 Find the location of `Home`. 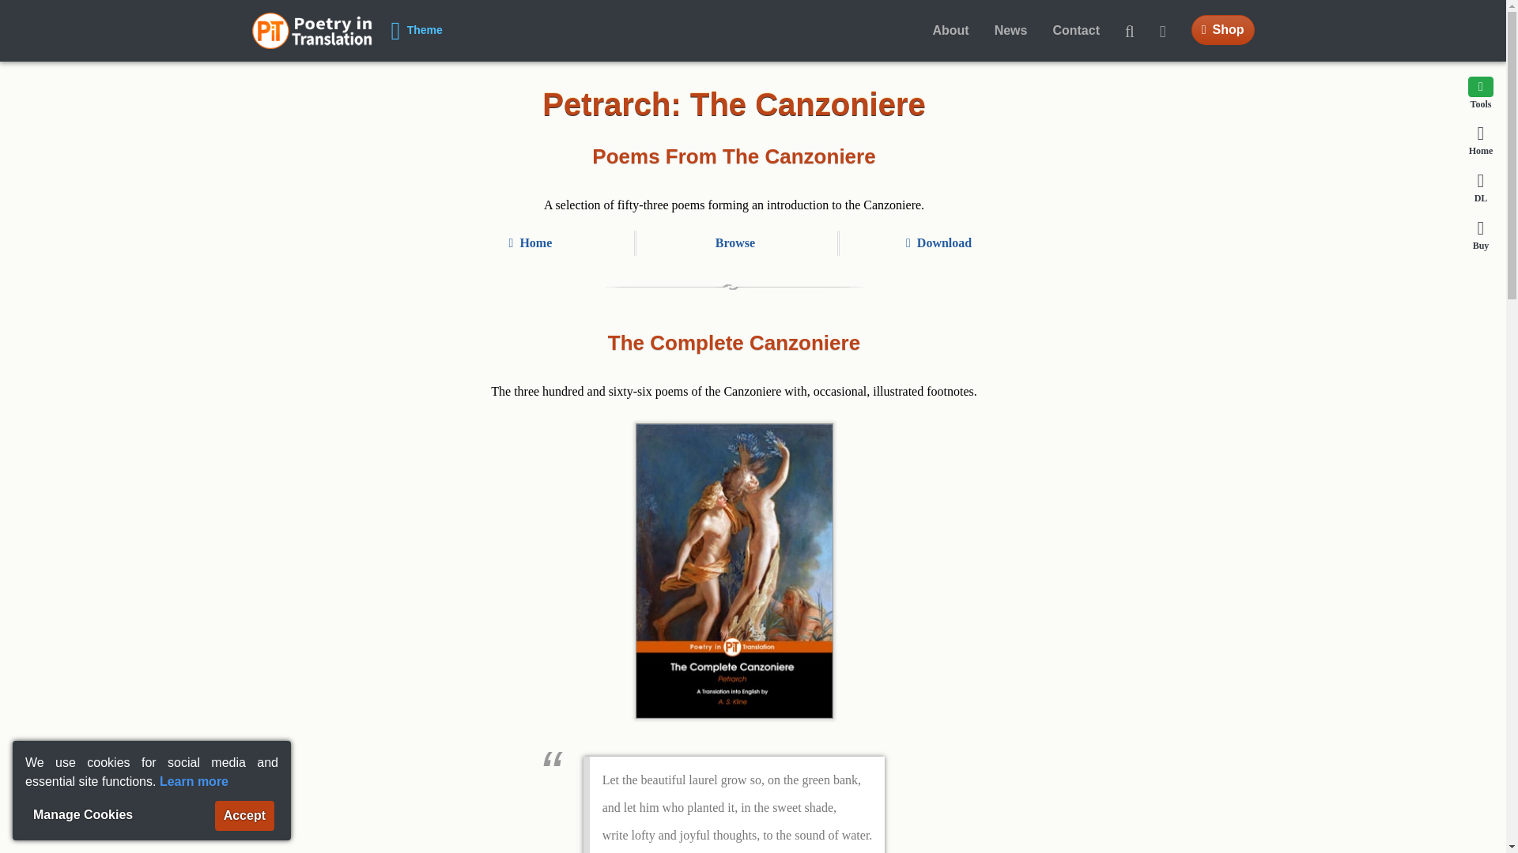

Home is located at coordinates (312, 30).